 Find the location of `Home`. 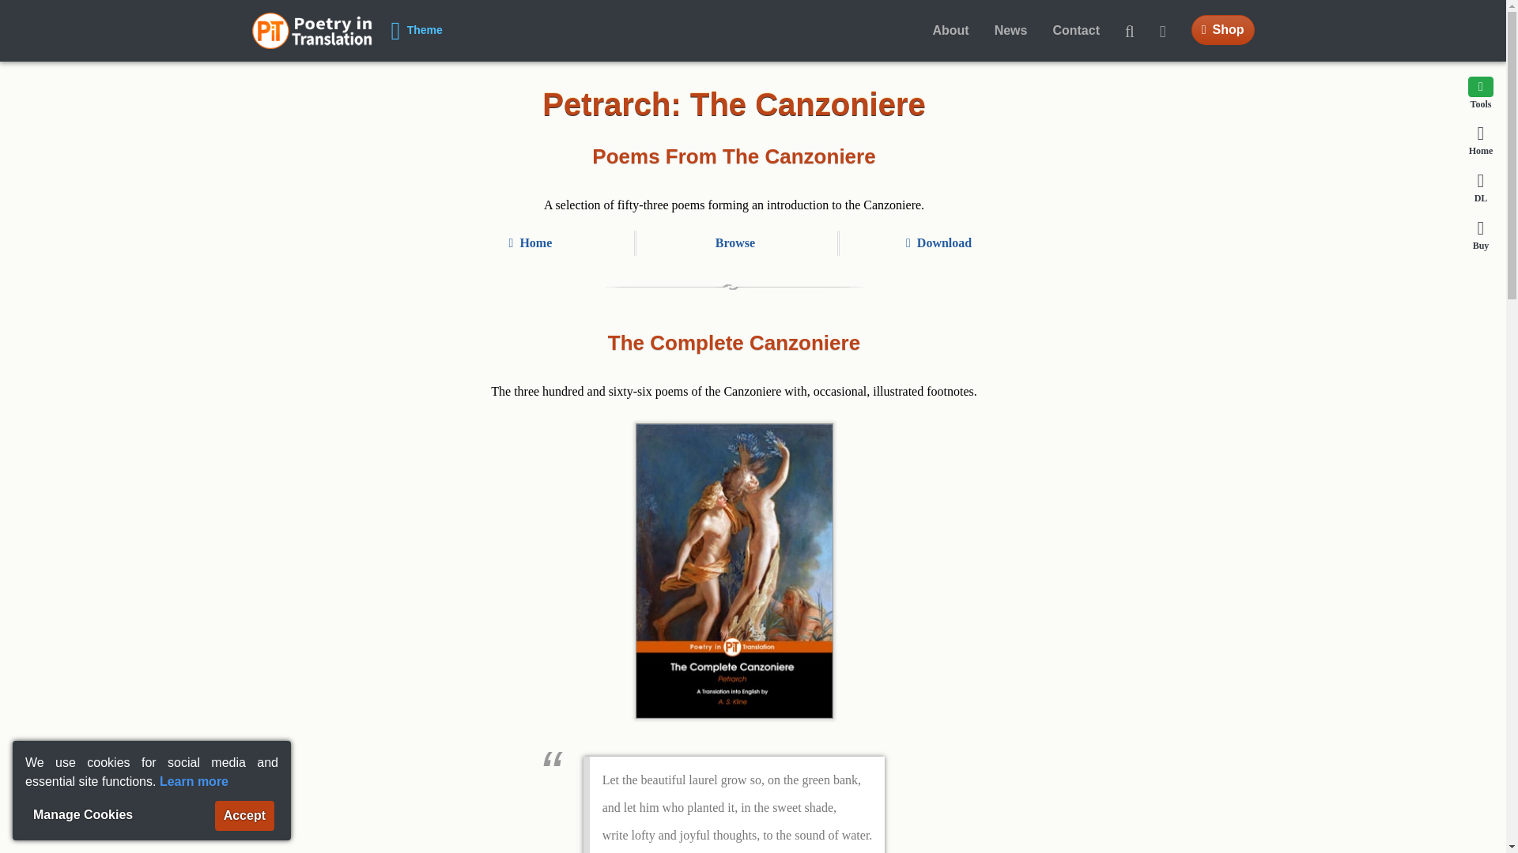

Home is located at coordinates (312, 30).